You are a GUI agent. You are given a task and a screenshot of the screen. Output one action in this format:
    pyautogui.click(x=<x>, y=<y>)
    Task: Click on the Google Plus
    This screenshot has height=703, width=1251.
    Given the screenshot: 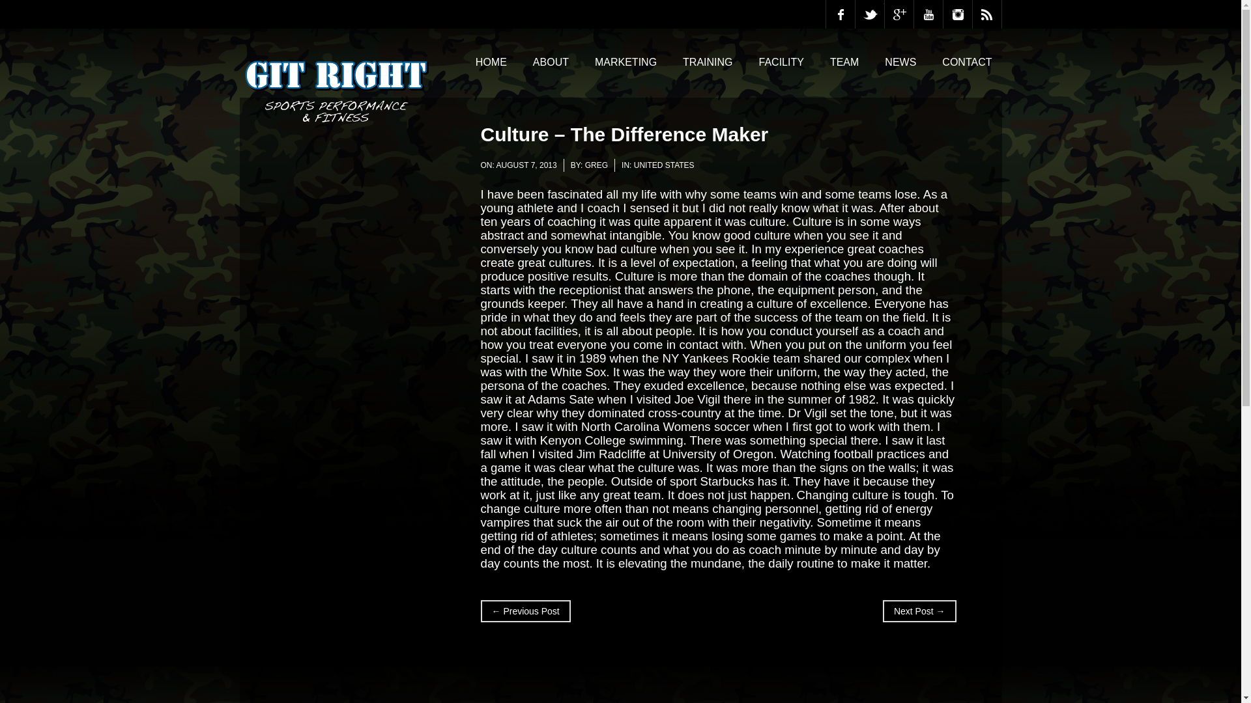 What is the action you would take?
    pyautogui.click(x=899, y=14)
    